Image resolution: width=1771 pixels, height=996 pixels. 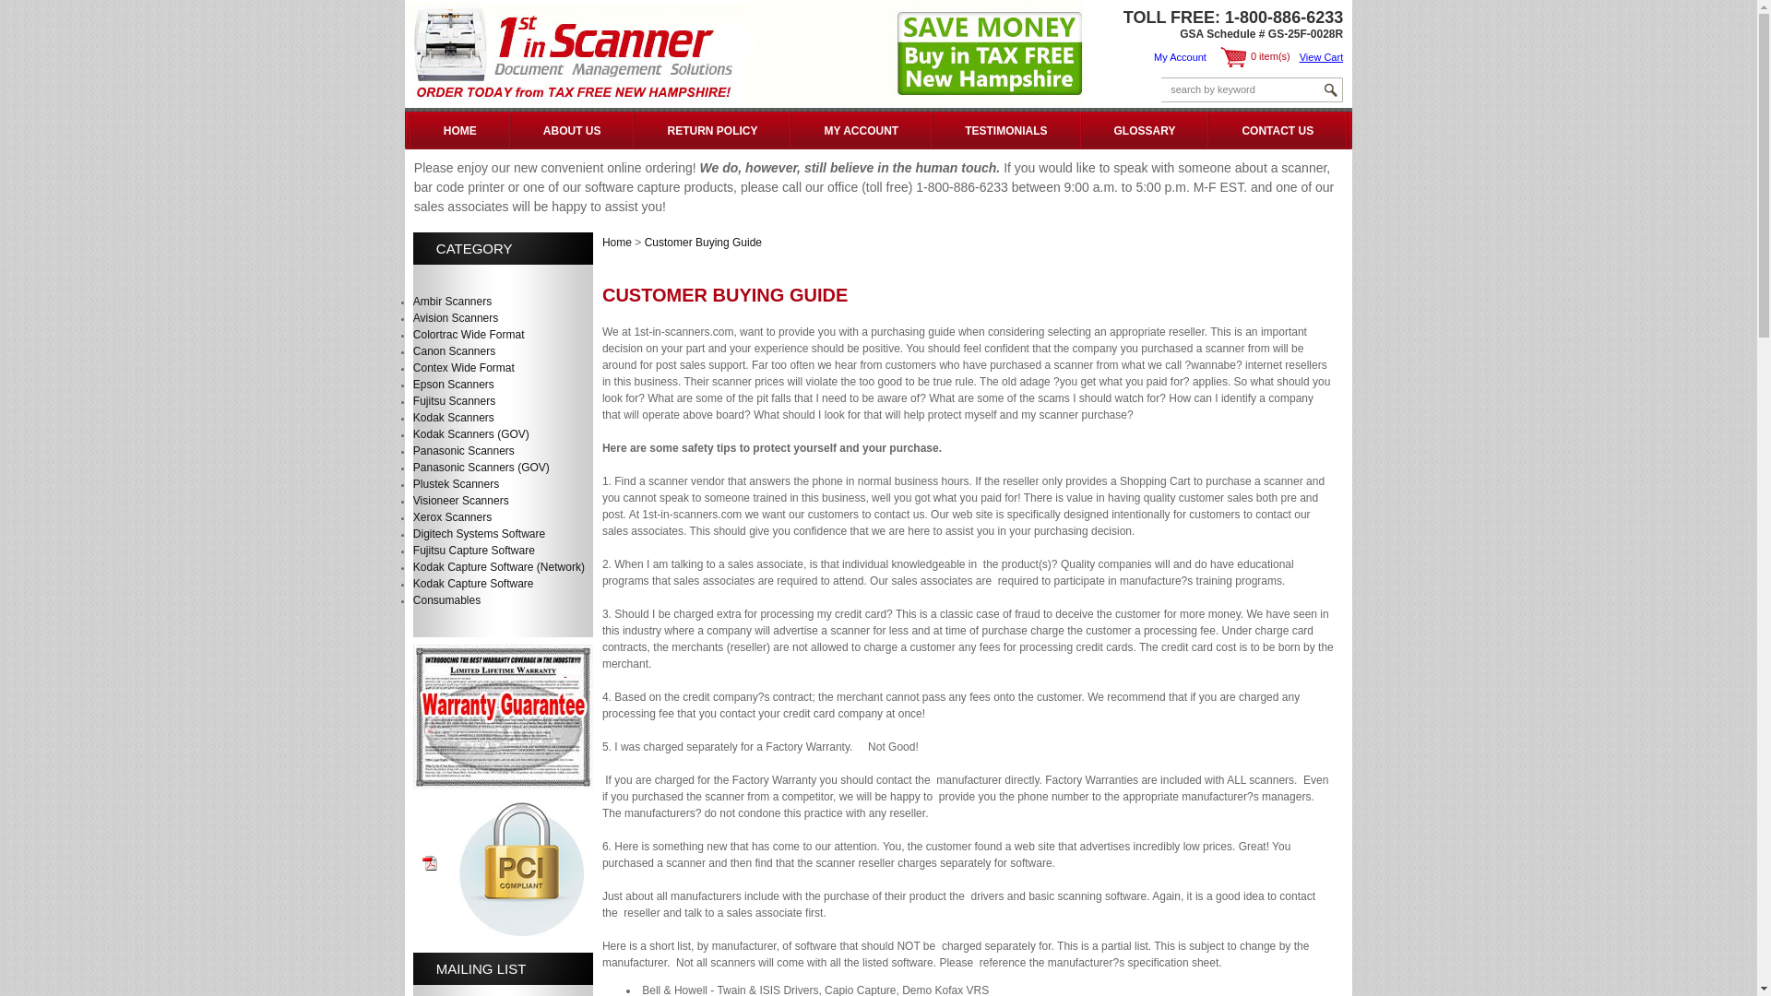 I want to click on Customer Buying Guide, so click(x=703, y=243).